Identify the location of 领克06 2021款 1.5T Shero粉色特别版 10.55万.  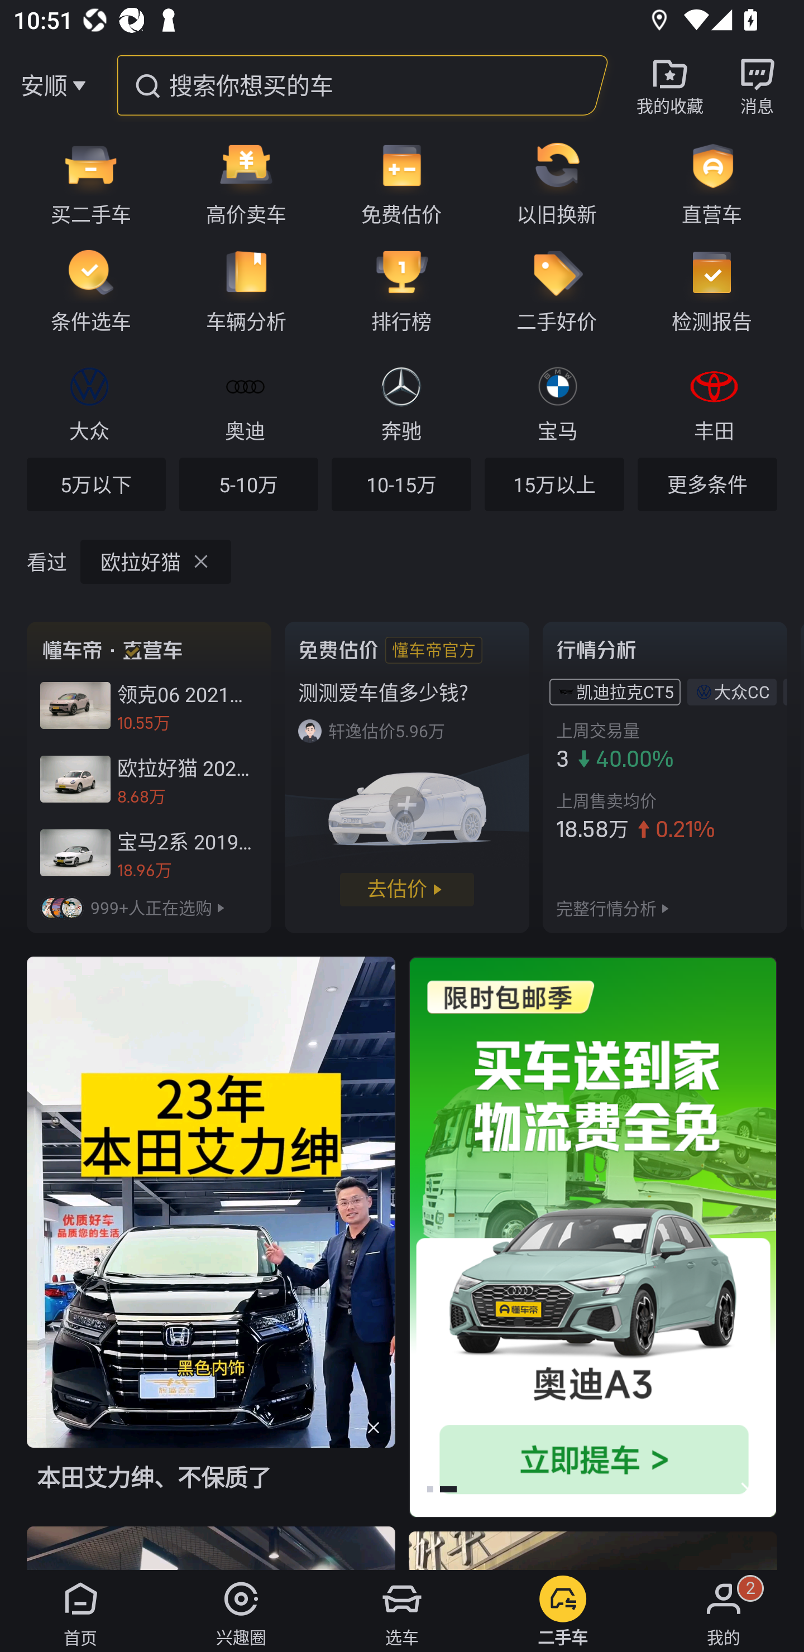
(149, 705).